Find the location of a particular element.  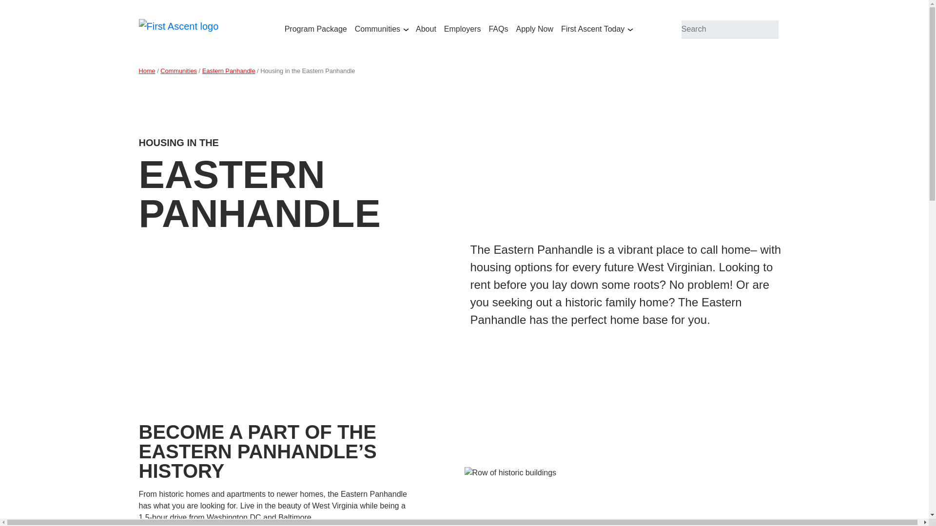

Employers is located at coordinates (462, 29).